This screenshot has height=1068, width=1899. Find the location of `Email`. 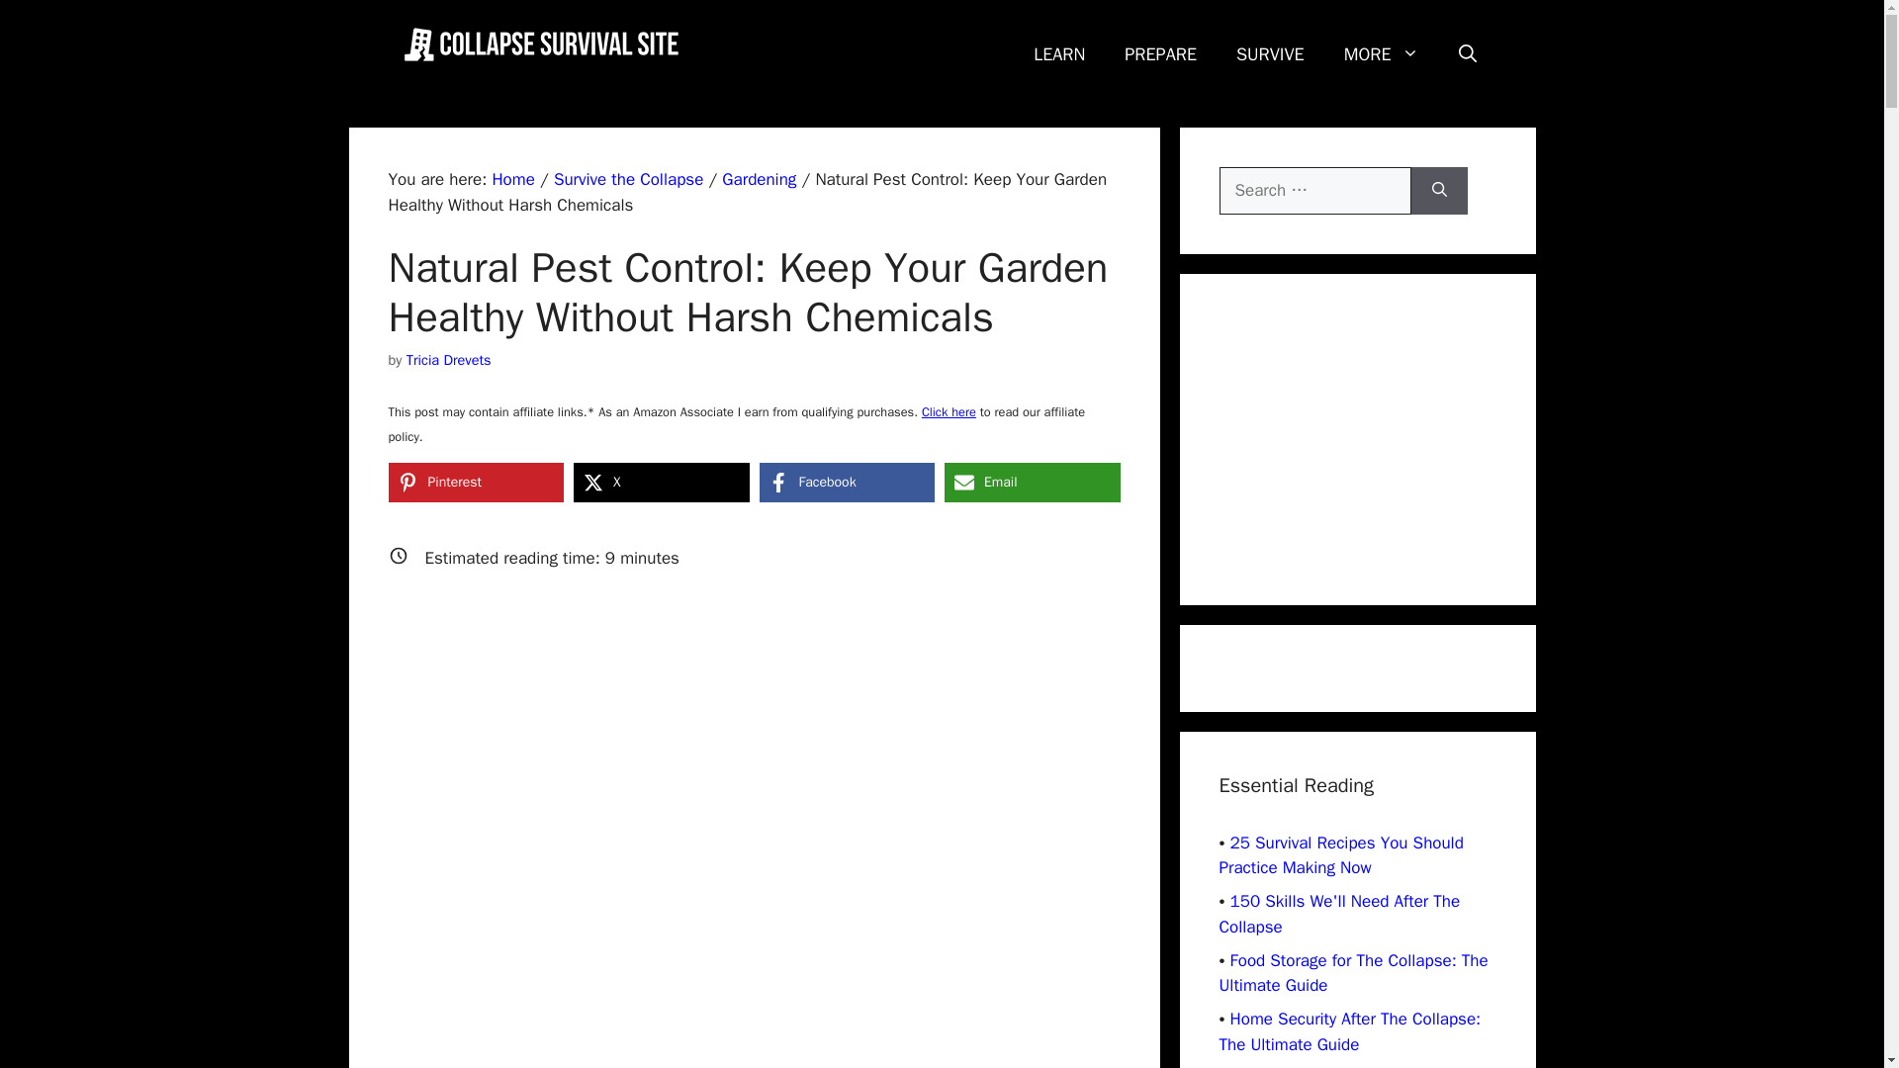

Email is located at coordinates (1032, 482).